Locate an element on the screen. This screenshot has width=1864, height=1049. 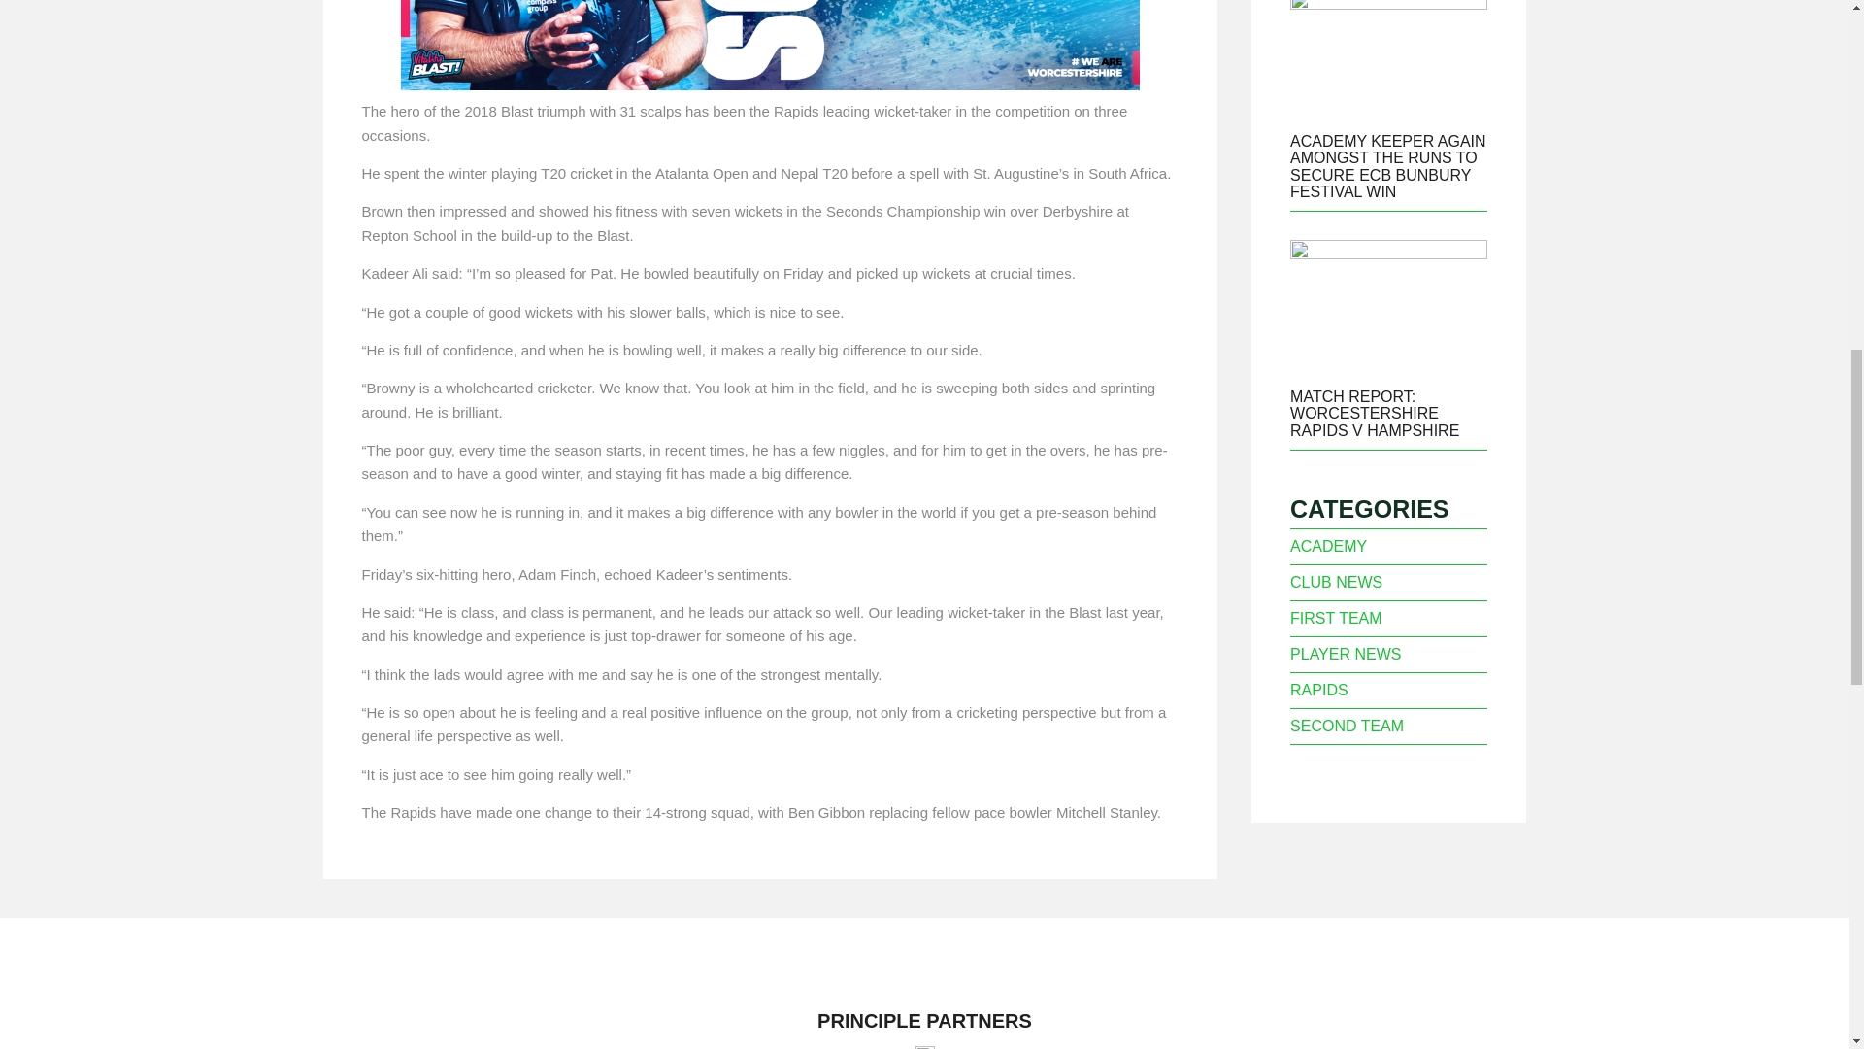
PLAYER NEWS is located at coordinates (1346, 654).